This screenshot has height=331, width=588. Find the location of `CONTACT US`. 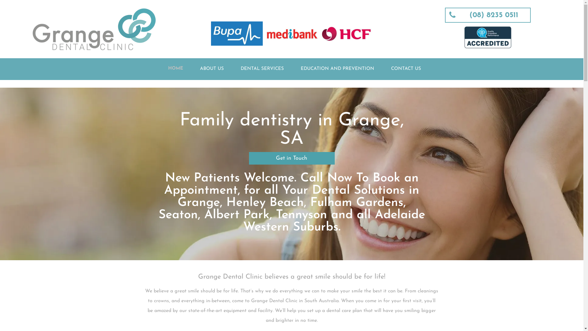

CONTACT US is located at coordinates (406, 69).